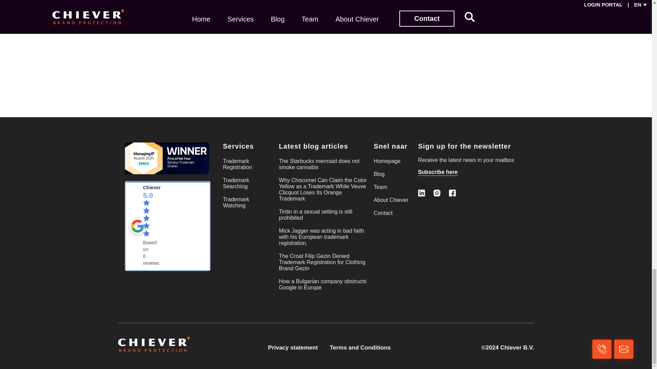 Image resolution: width=657 pixels, height=369 pixels. What do you see at coordinates (236, 183) in the screenshot?
I see `Trademark Searching` at bounding box center [236, 183].